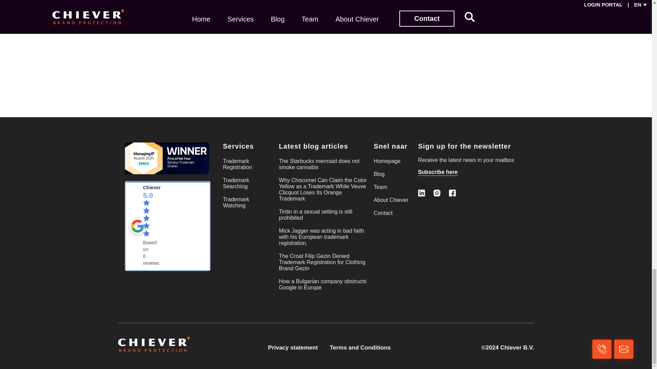 Image resolution: width=657 pixels, height=369 pixels. What do you see at coordinates (236, 183) in the screenshot?
I see `Trademark Searching` at bounding box center [236, 183].